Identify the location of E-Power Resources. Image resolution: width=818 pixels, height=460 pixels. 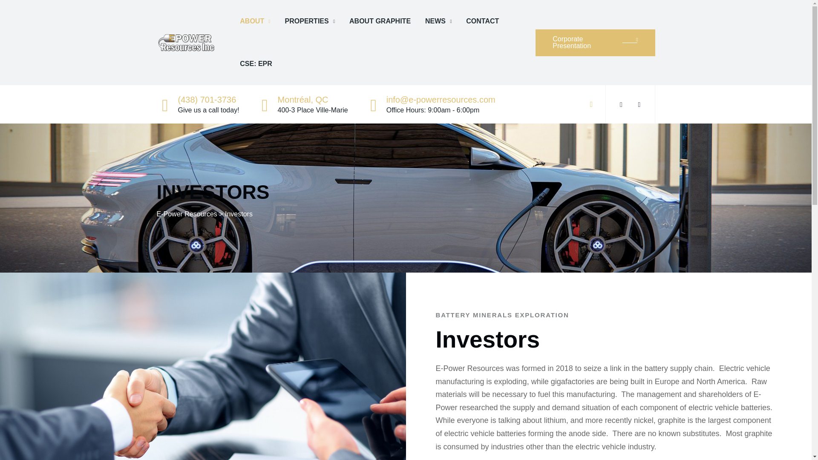
(187, 43).